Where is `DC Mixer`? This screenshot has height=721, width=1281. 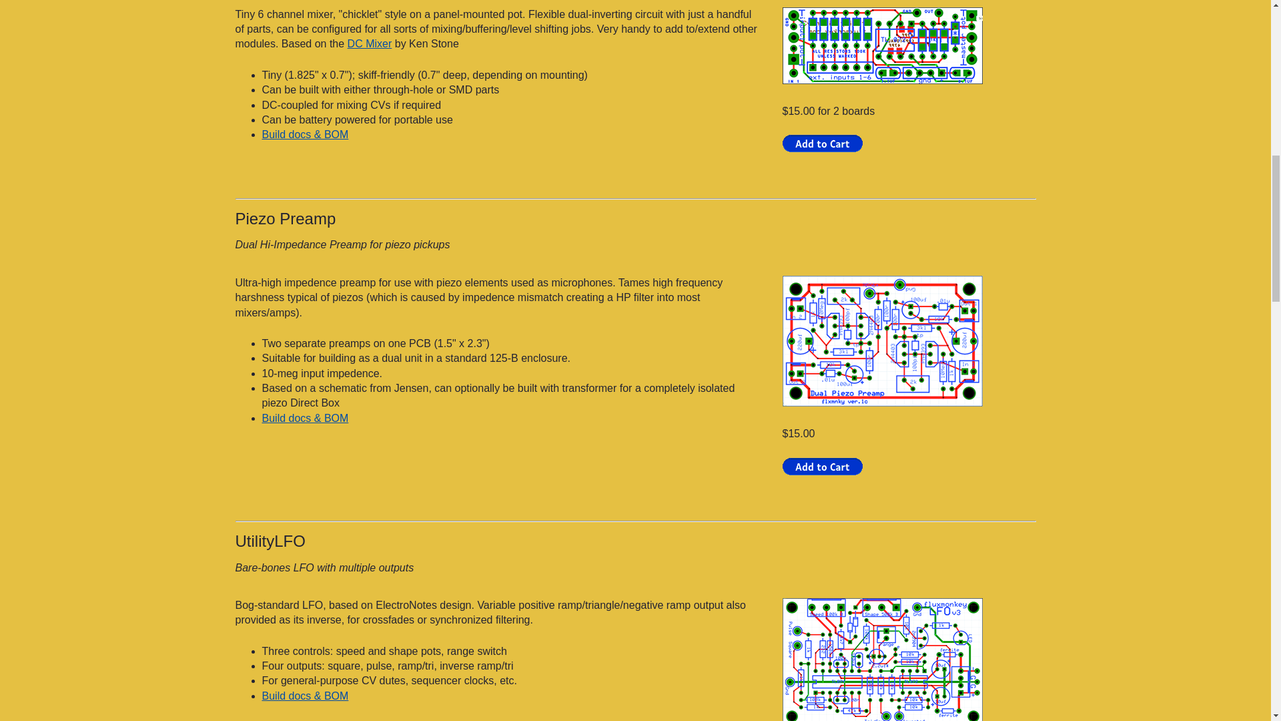
DC Mixer is located at coordinates (370, 44).